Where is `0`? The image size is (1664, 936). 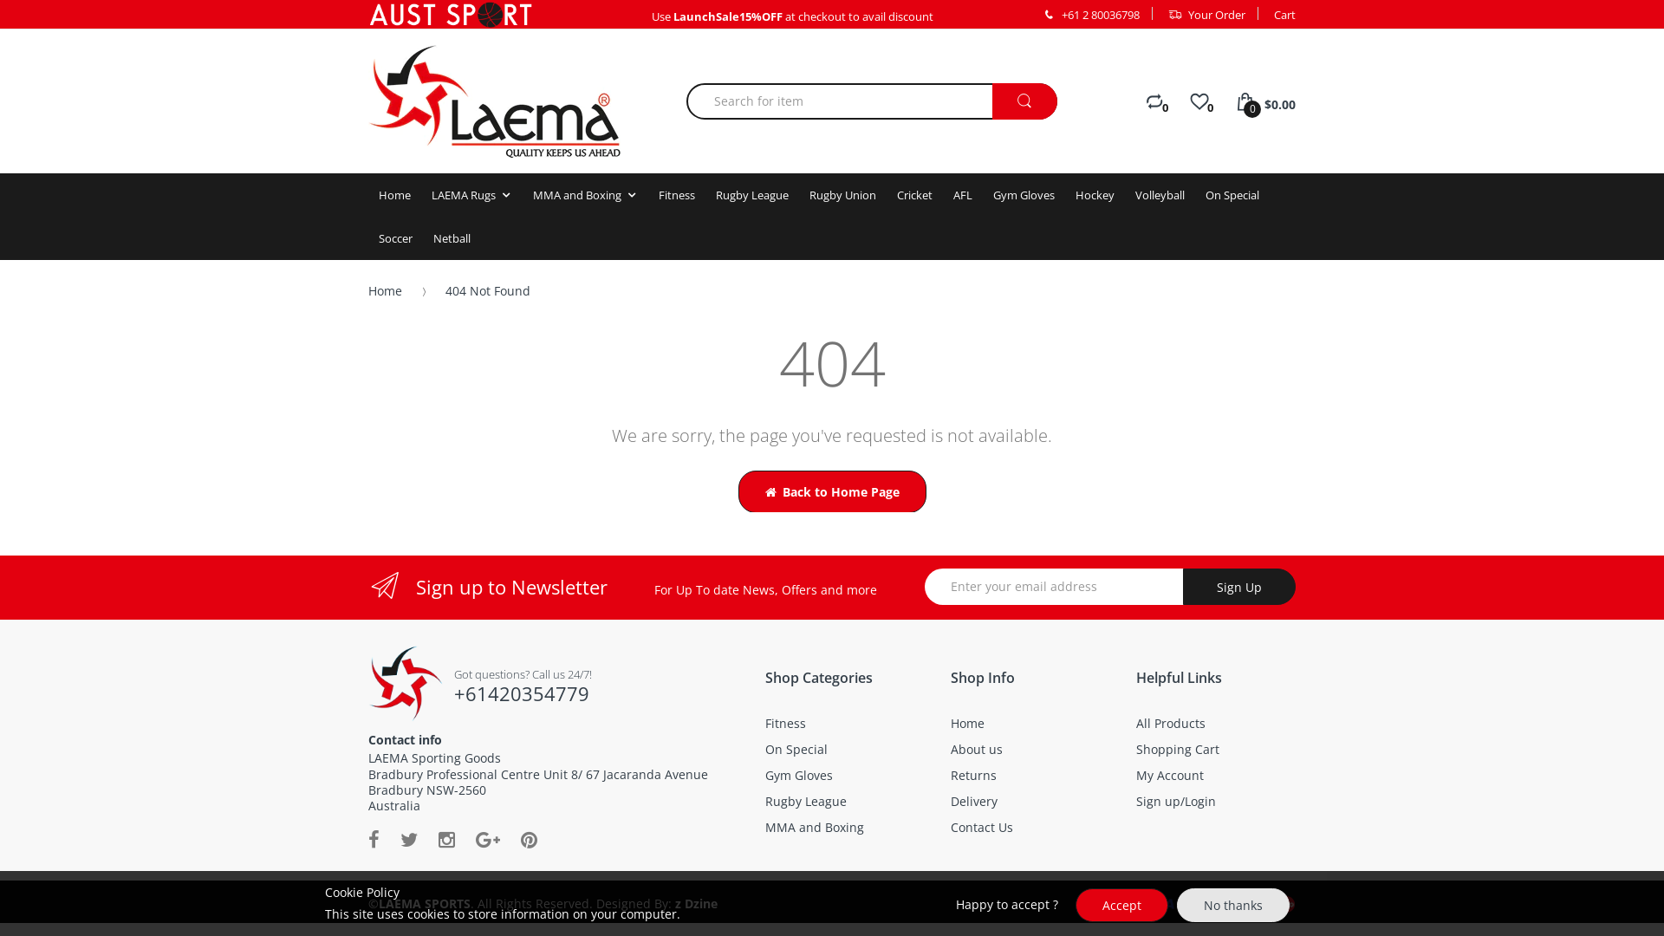 0 is located at coordinates (1199, 106).